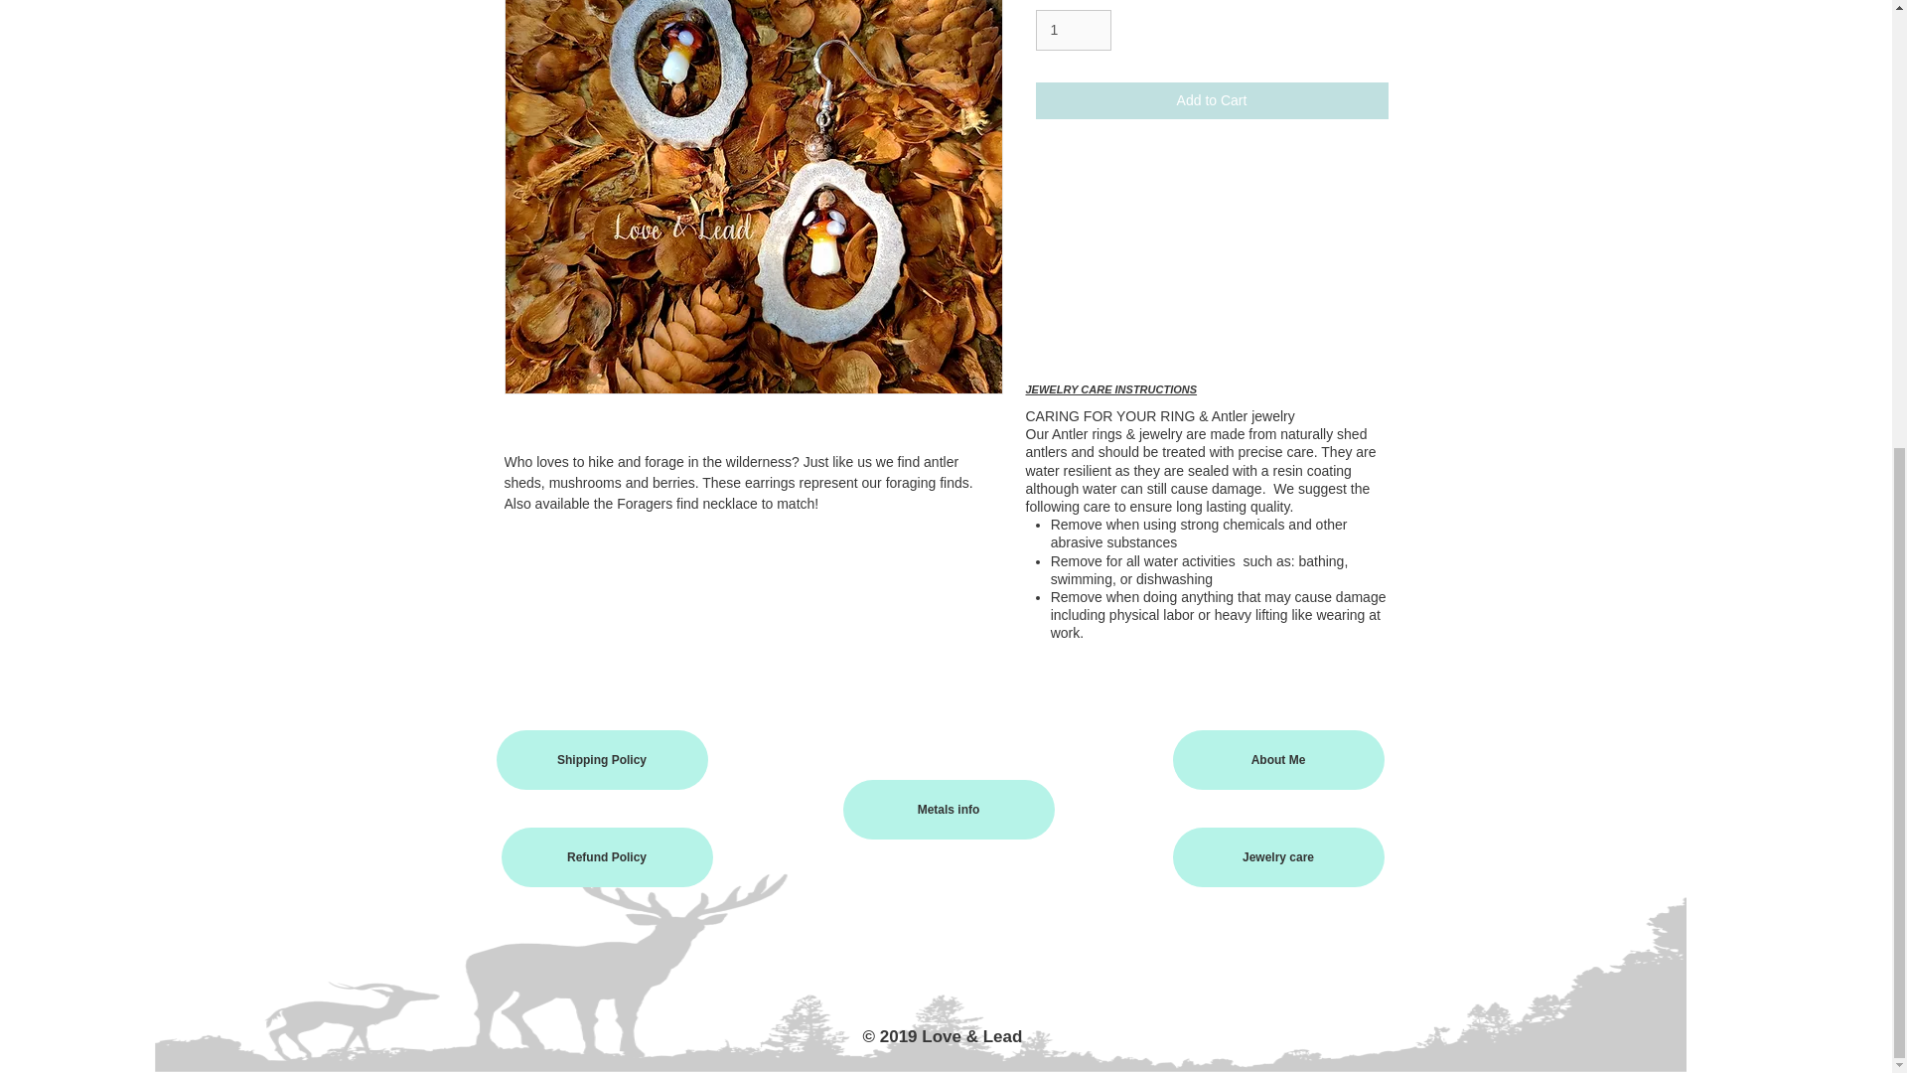  What do you see at coordinates (948, 809) in the screenshot?
I see `Metals info` at bounding box center [948, 809].